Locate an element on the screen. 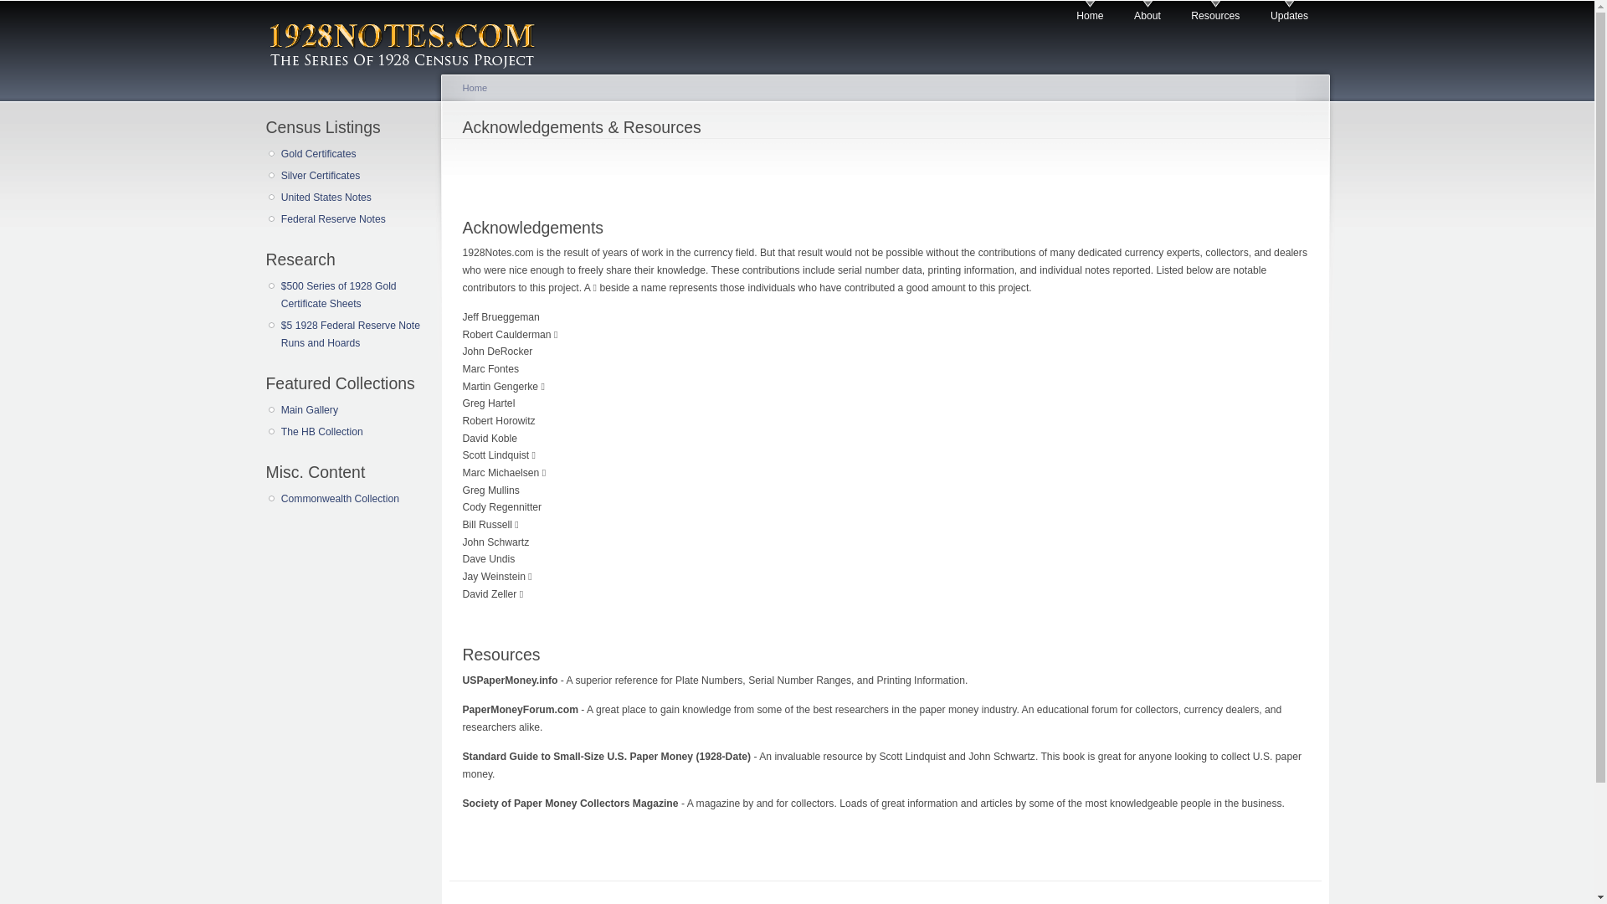  United States Notes is located at coordinates (352, 198).